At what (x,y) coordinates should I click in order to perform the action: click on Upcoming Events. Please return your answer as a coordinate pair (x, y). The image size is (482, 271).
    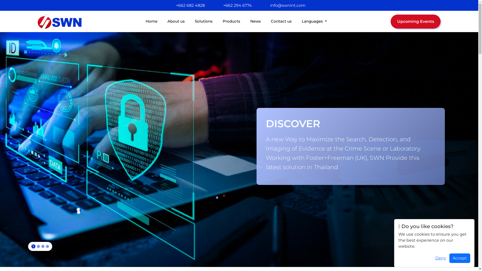
    Looking at the image, I should click on (416, 22).